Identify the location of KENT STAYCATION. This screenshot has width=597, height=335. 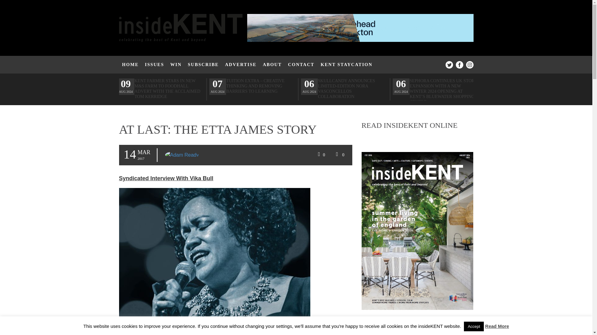
(346, 65).